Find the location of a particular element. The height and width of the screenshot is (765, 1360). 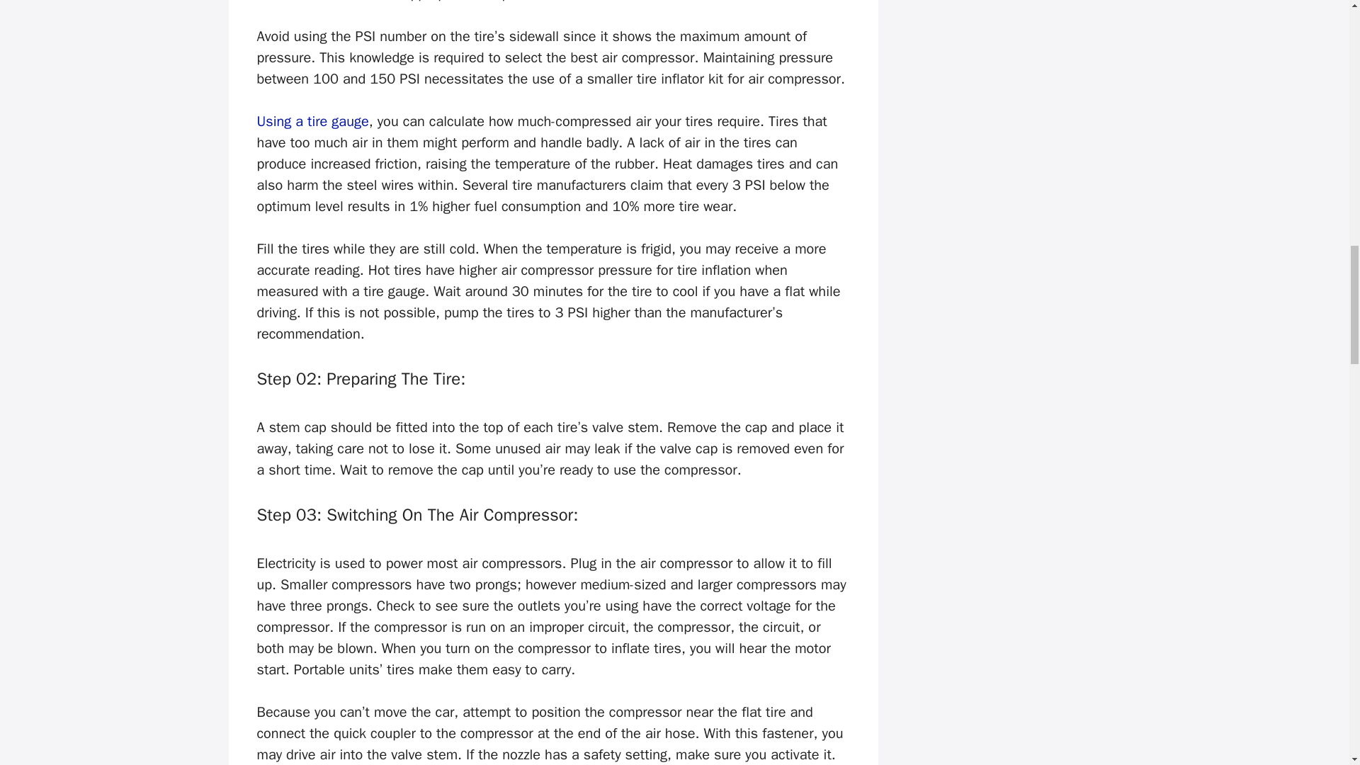

Using a tire gauge is located at coordinates (312, 120).